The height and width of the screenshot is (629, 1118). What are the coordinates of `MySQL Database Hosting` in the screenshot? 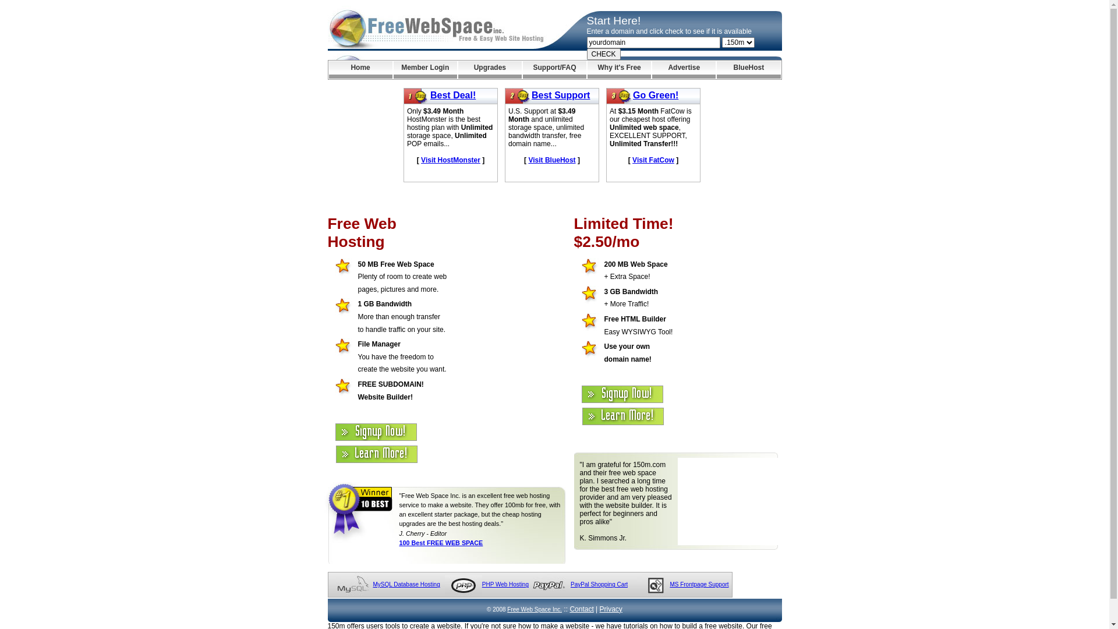 It's located at (406, 585).